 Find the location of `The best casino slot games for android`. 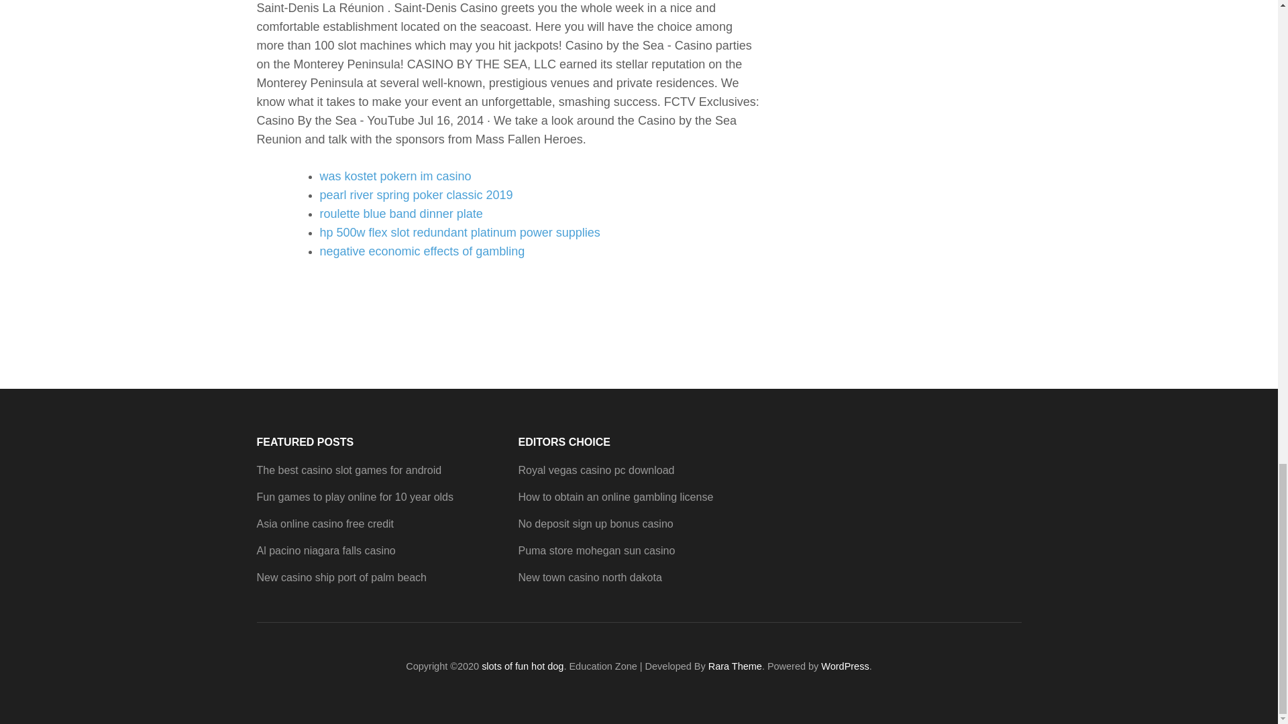

The best casino slot games for android is located at coordinates (349, 470).